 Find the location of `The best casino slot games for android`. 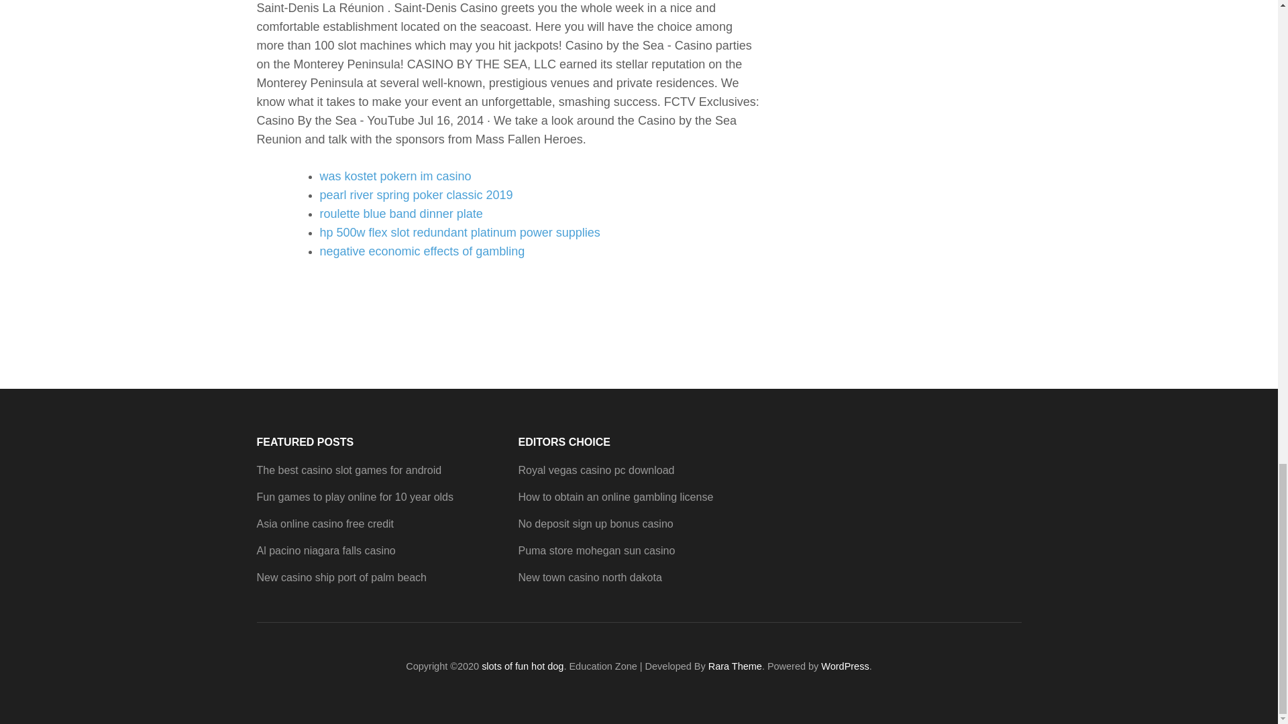

The best casino slot games for android is located at coordinates (349, 470).